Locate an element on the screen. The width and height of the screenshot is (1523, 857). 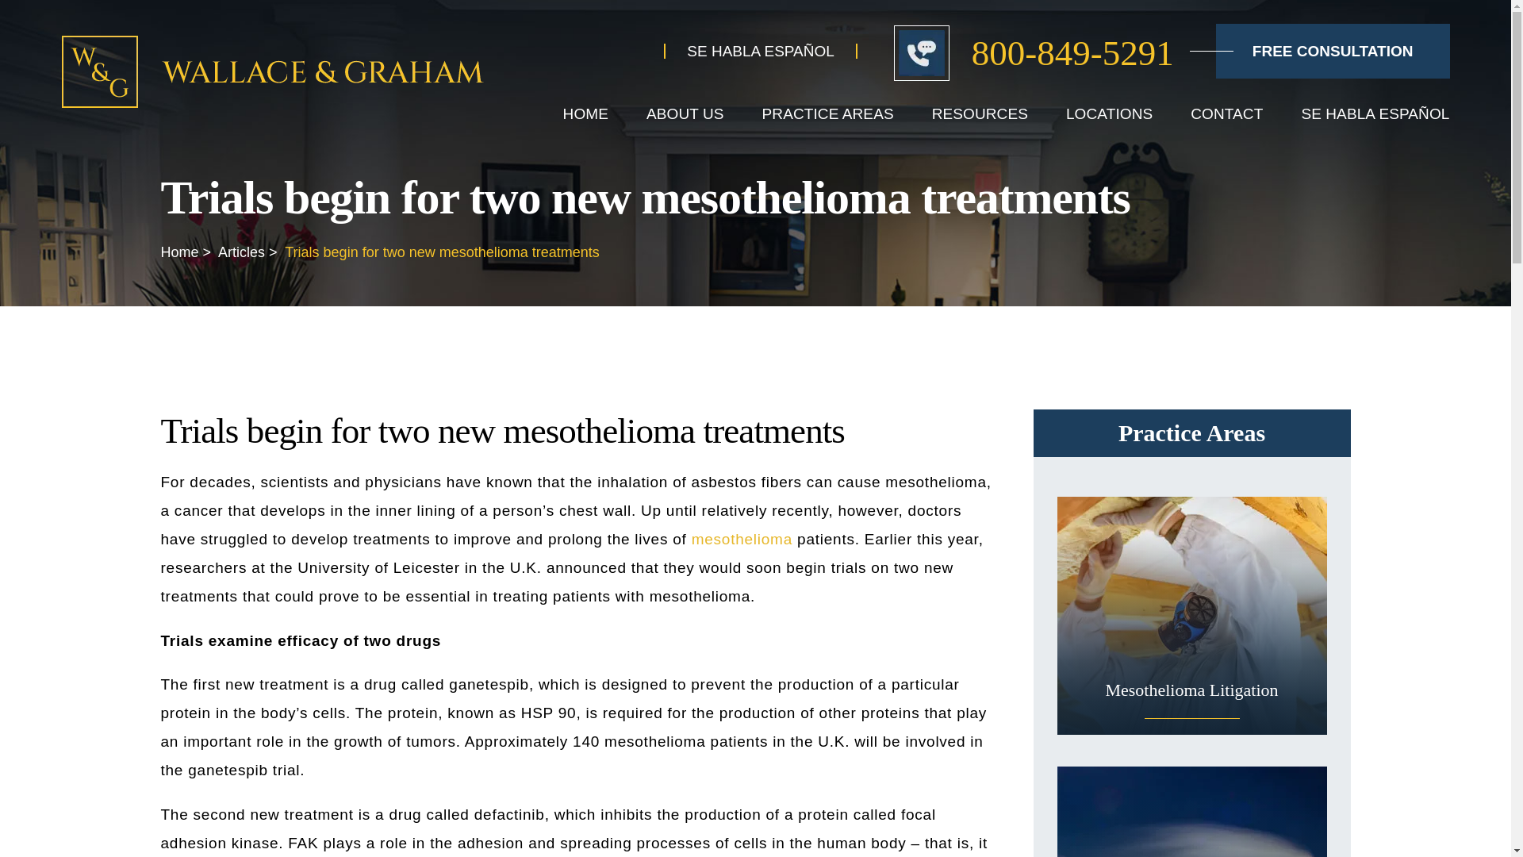
RESOURCES is located at coordinates (980, 113).